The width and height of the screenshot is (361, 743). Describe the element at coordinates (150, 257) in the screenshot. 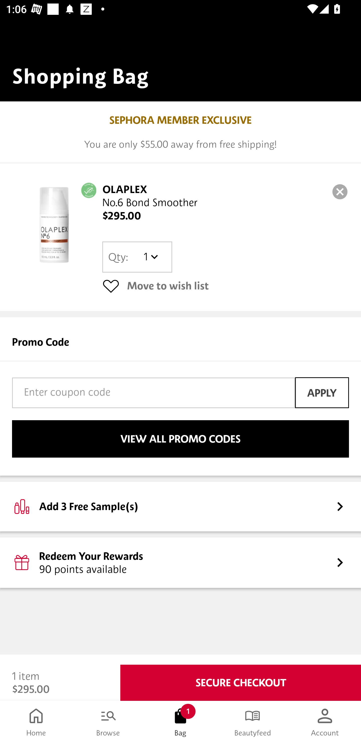

I see `1` at that location.